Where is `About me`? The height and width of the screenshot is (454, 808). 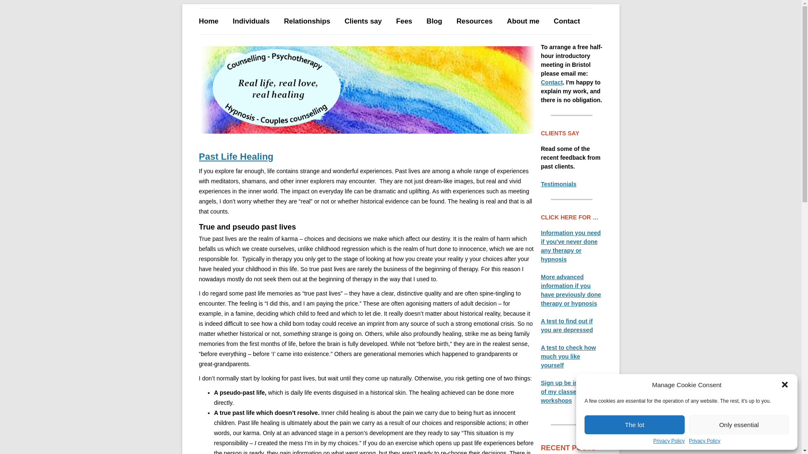 About me is located at coordinates (524, 21).